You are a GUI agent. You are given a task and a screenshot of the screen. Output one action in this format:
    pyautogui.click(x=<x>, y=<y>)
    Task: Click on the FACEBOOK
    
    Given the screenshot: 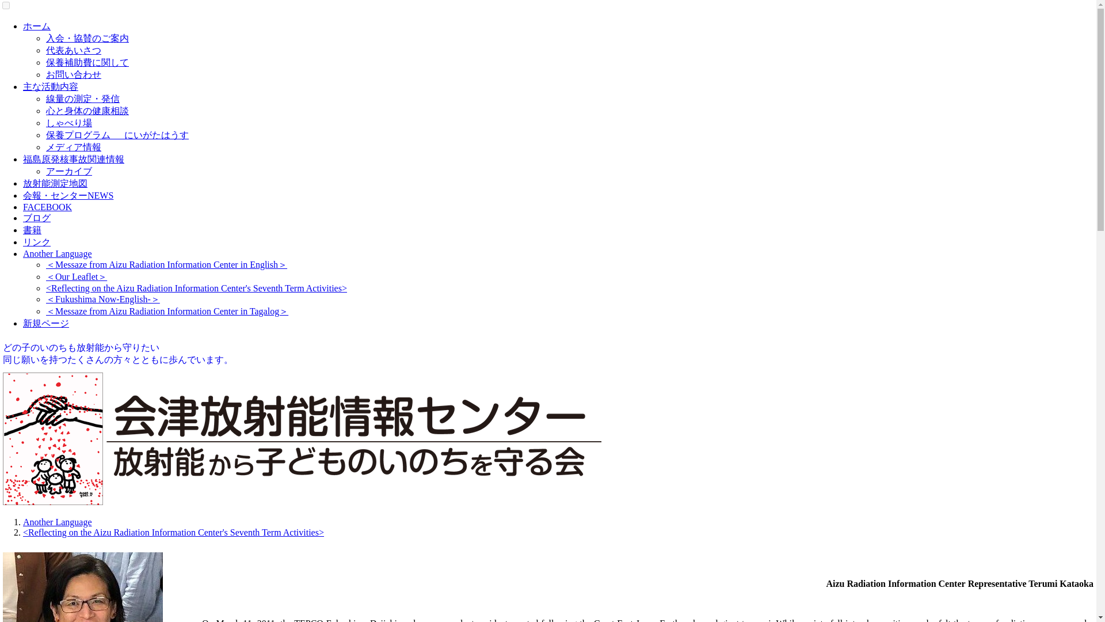 What is the action you would take?
    pyautogui.click(x=47, y=207)
    